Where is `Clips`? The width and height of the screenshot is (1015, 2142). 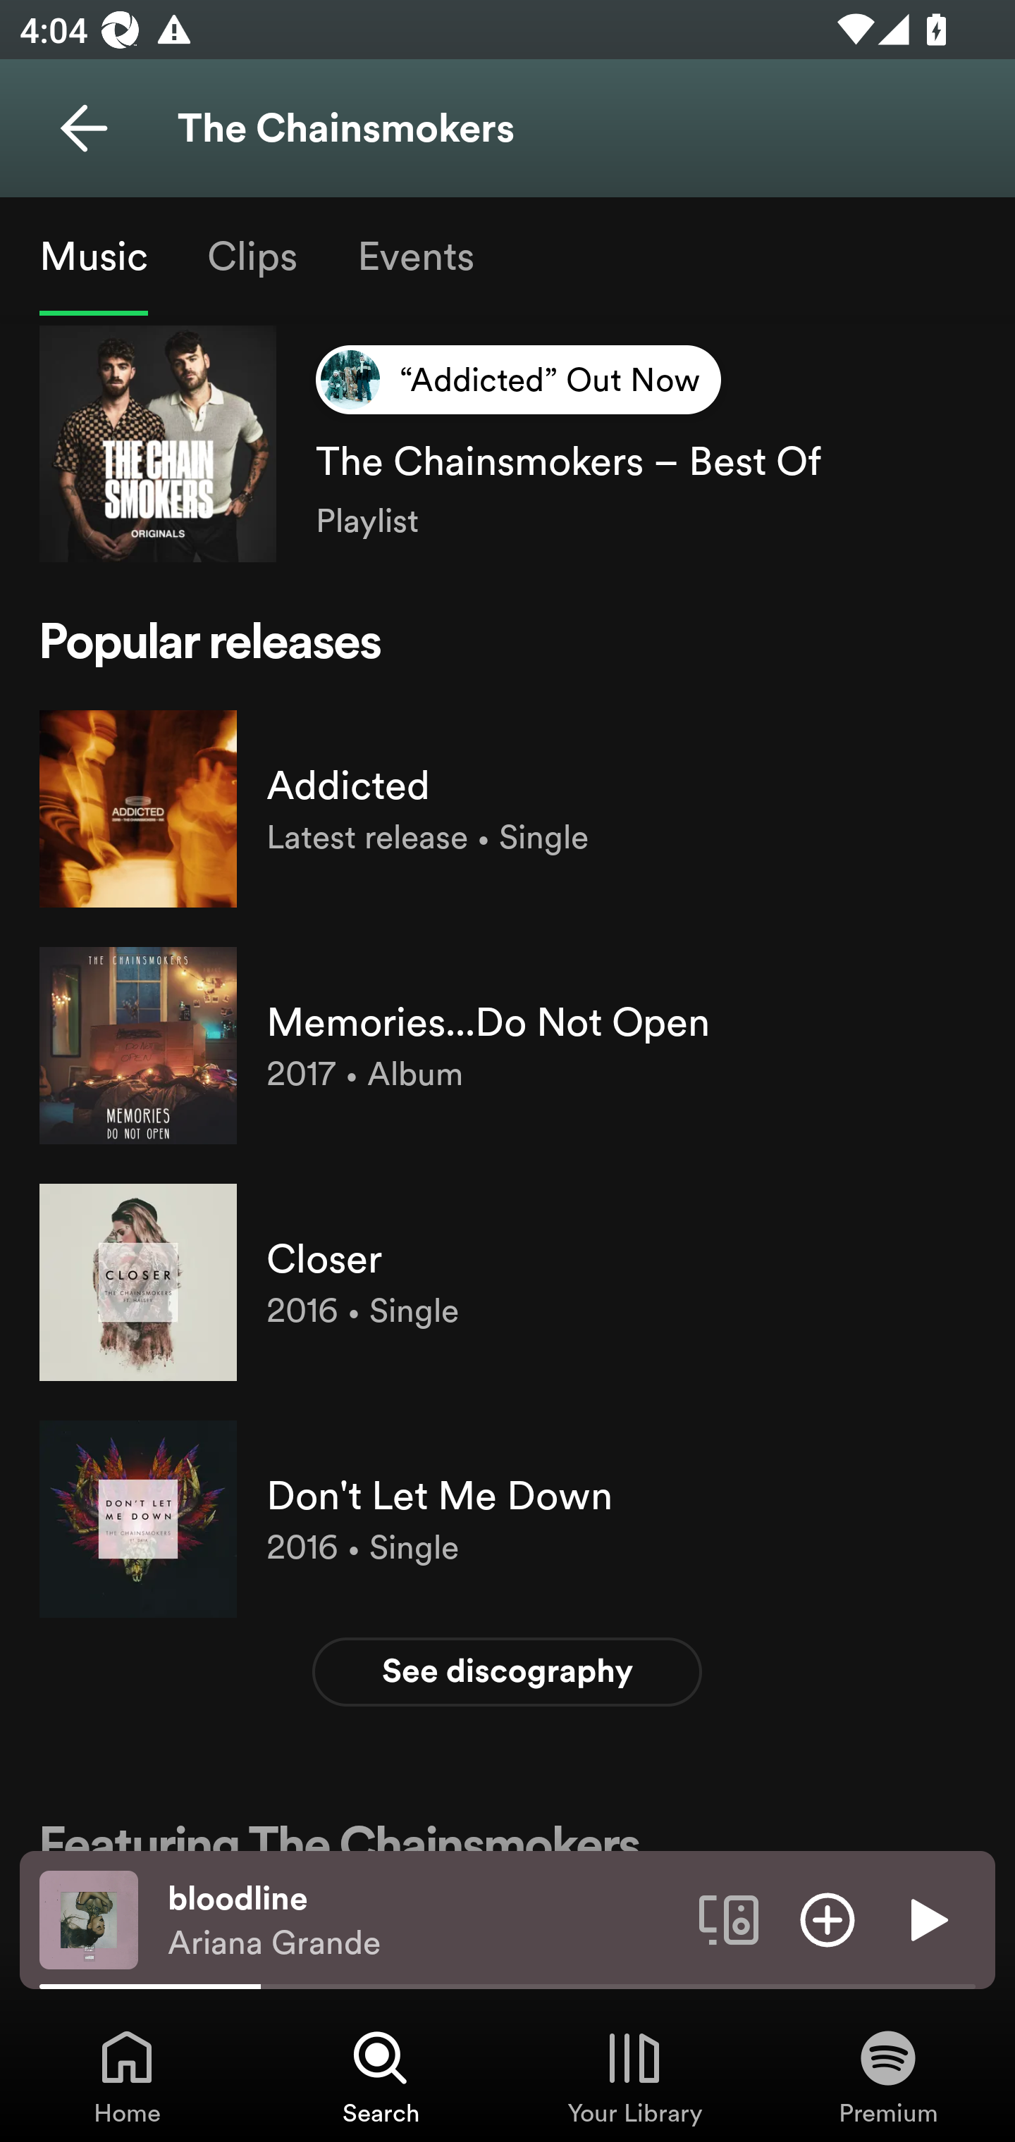 Clips is located at coordinates (252, 255).